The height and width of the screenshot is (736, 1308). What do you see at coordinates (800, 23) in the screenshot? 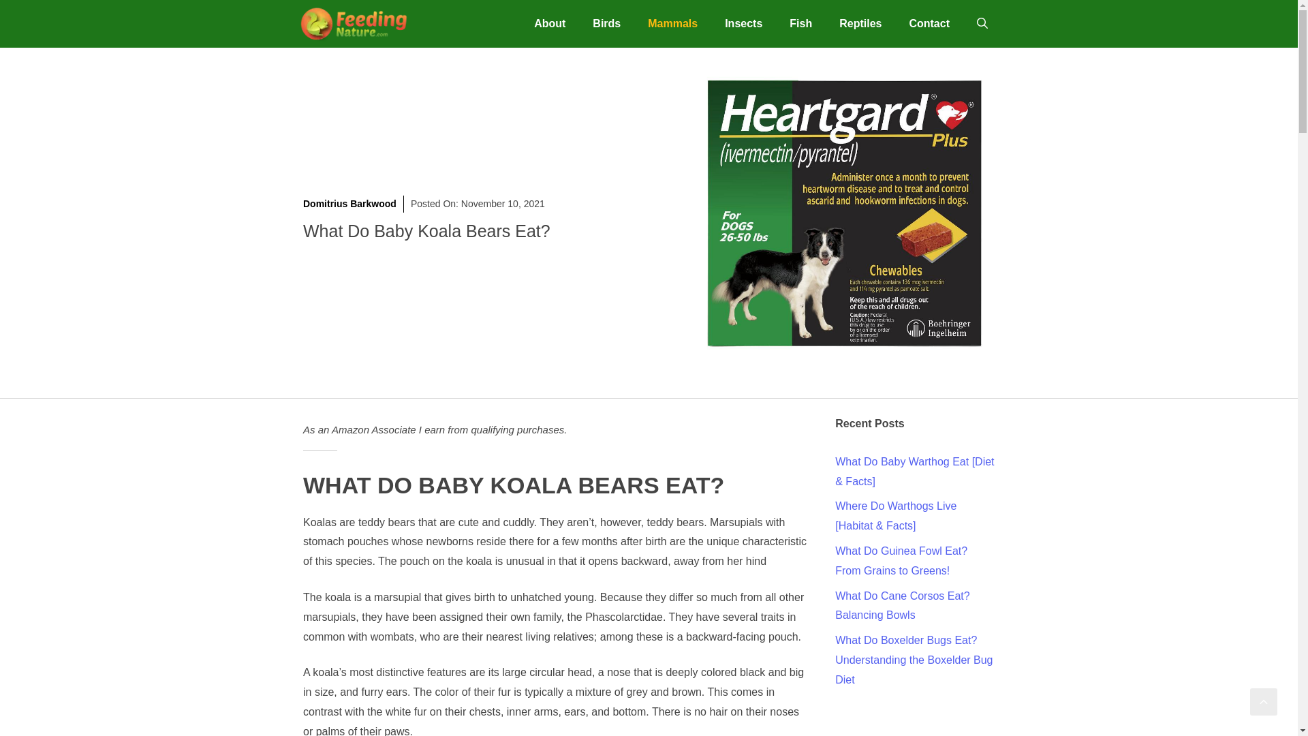
I see `Fish` at bounding box center [800, 23].